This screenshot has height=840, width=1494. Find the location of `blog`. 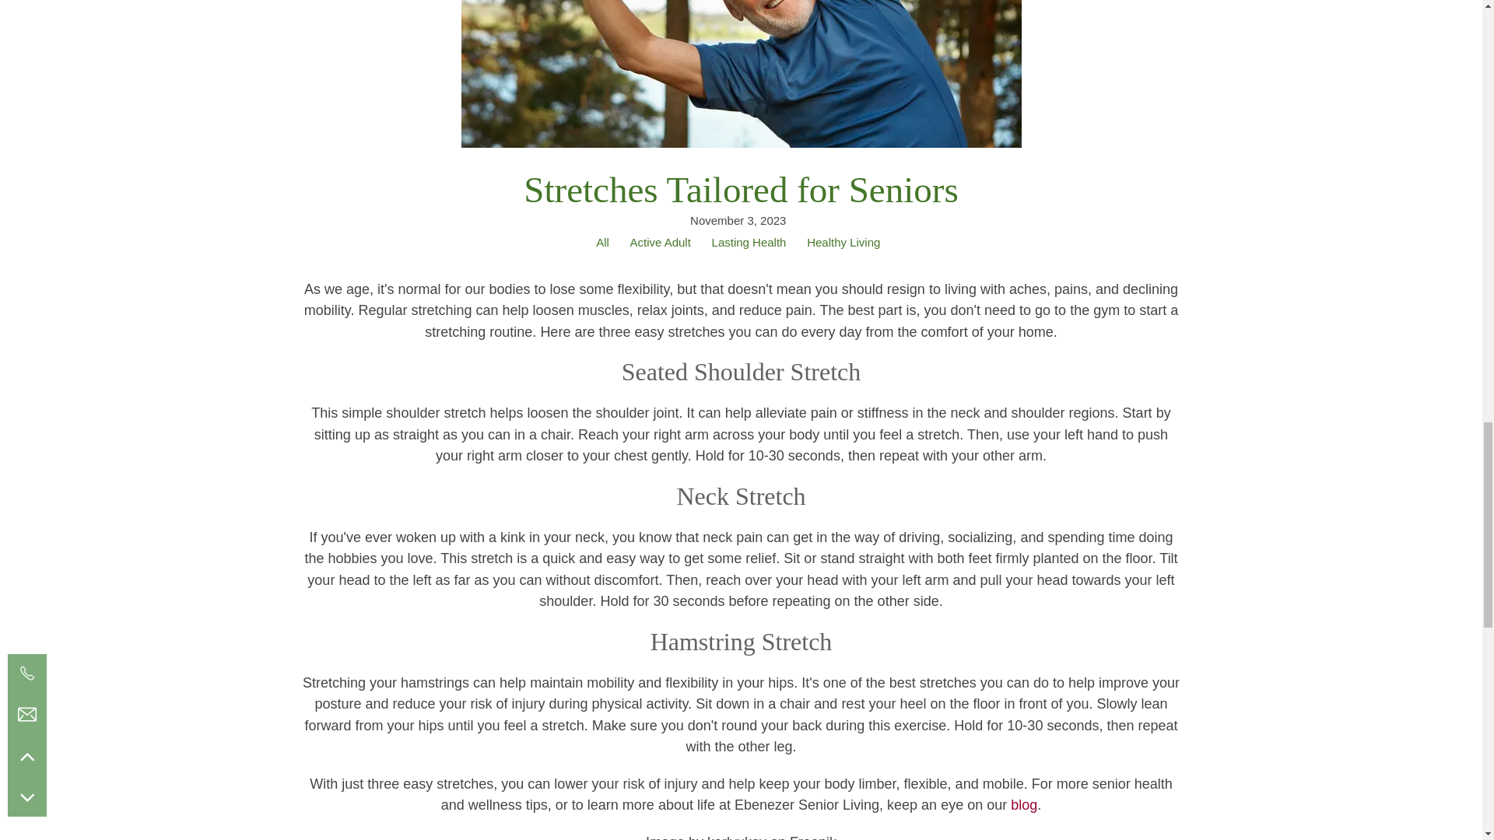

blog is located at coordinates (1024, 804).